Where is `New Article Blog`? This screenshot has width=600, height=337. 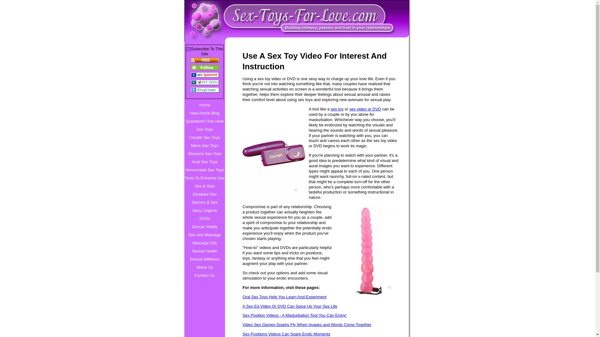 New Article Blog is located at coordinates (204, 113).